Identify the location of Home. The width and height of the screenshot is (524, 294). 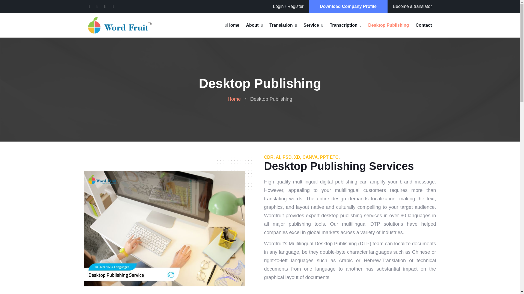
(232, 25).